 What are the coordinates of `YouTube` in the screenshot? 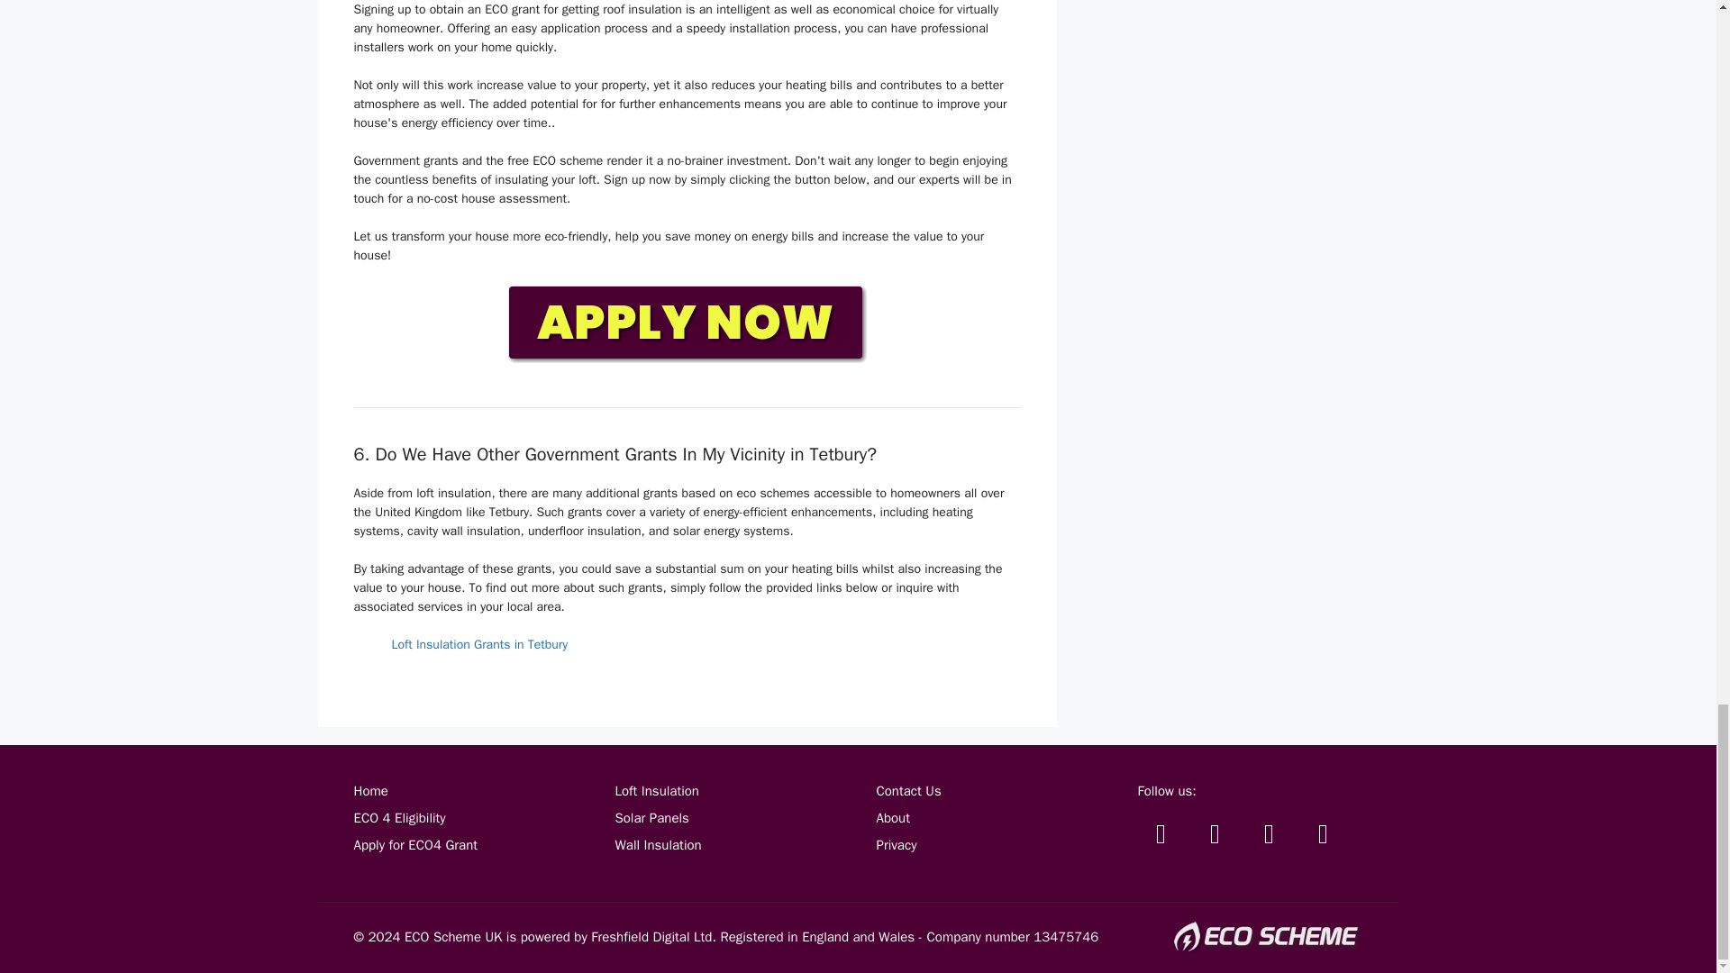 It's located at (1269, 833).